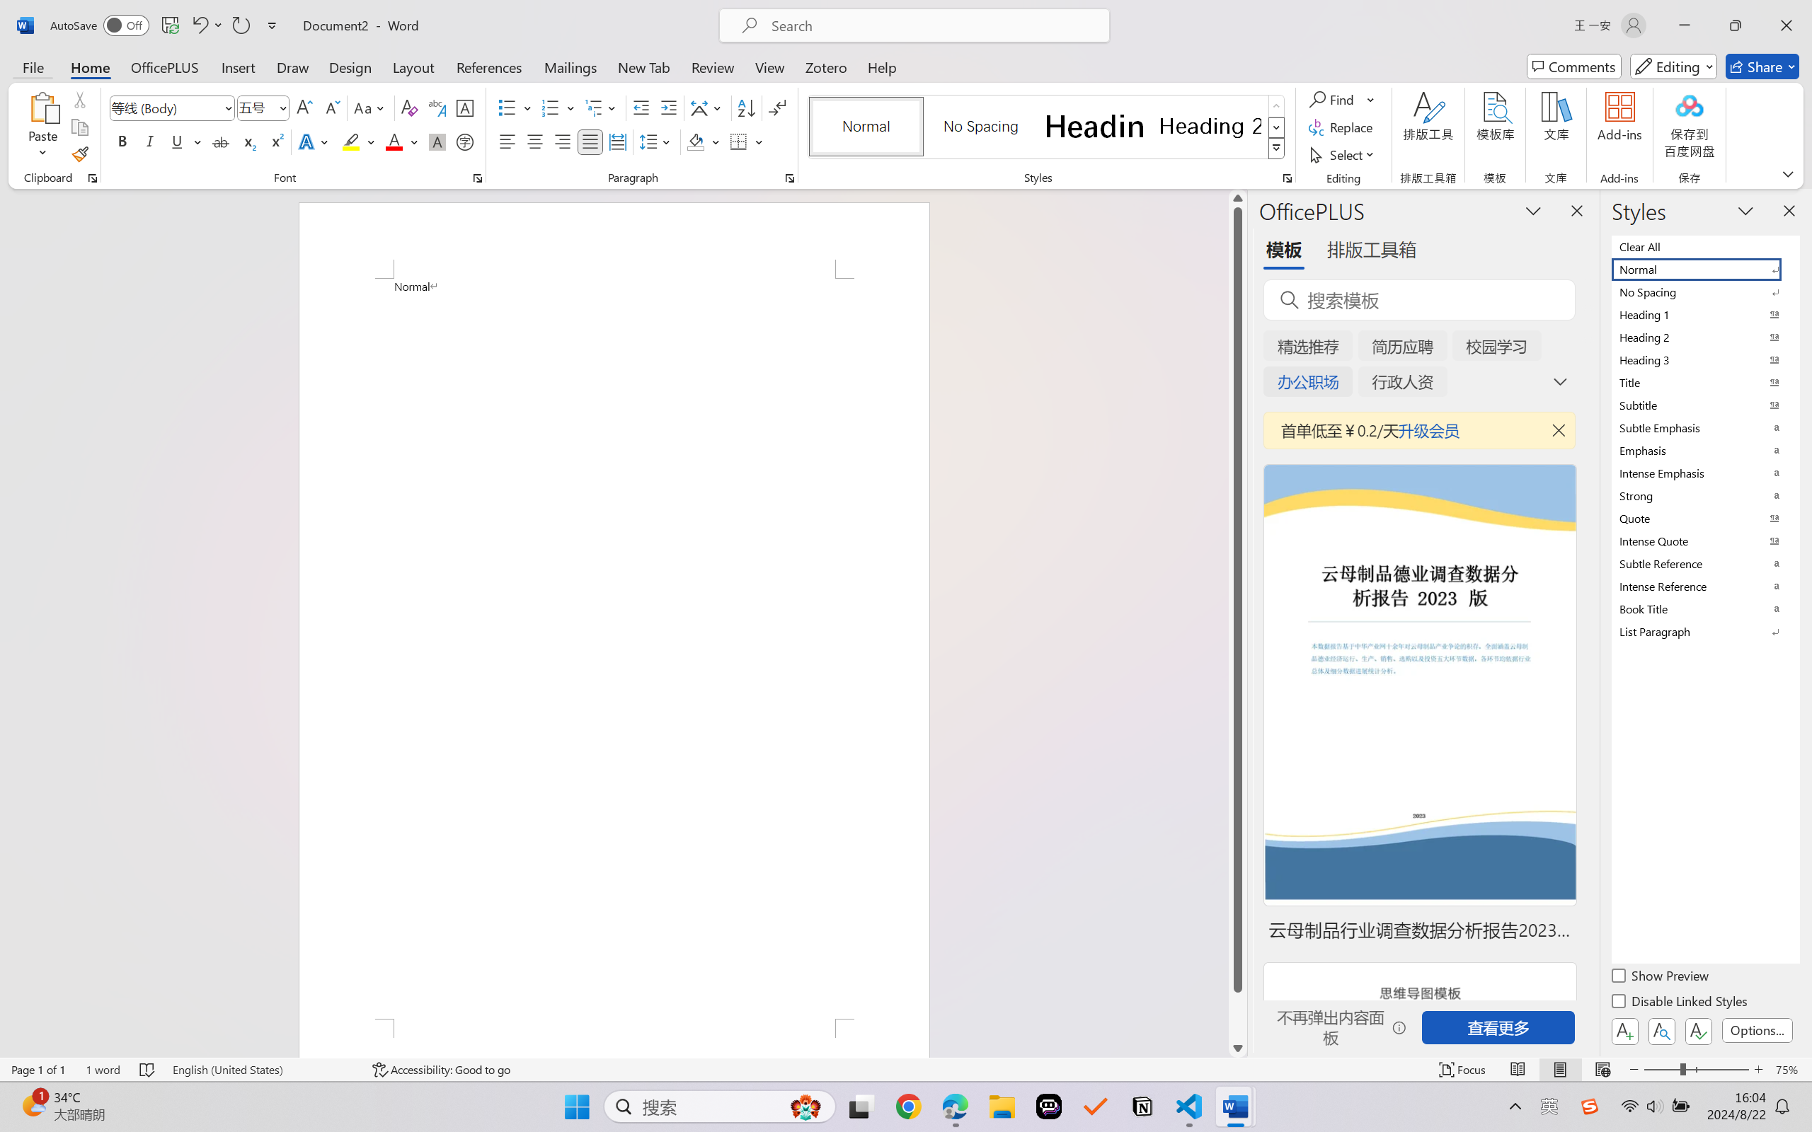 The image size is (1812, 1132). Describe the element at coordinates (1680, 1003) in the screenshot. I see `Disable Linked Styles` at that location.